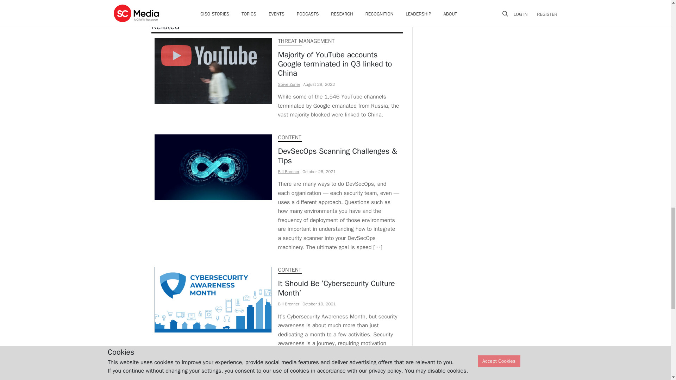 The height and width of the screenshot is (380, 676). What do you see at coordinates (289, 137) in the screenshot?
I see `CONTENT` at bounding box center [289, 137].